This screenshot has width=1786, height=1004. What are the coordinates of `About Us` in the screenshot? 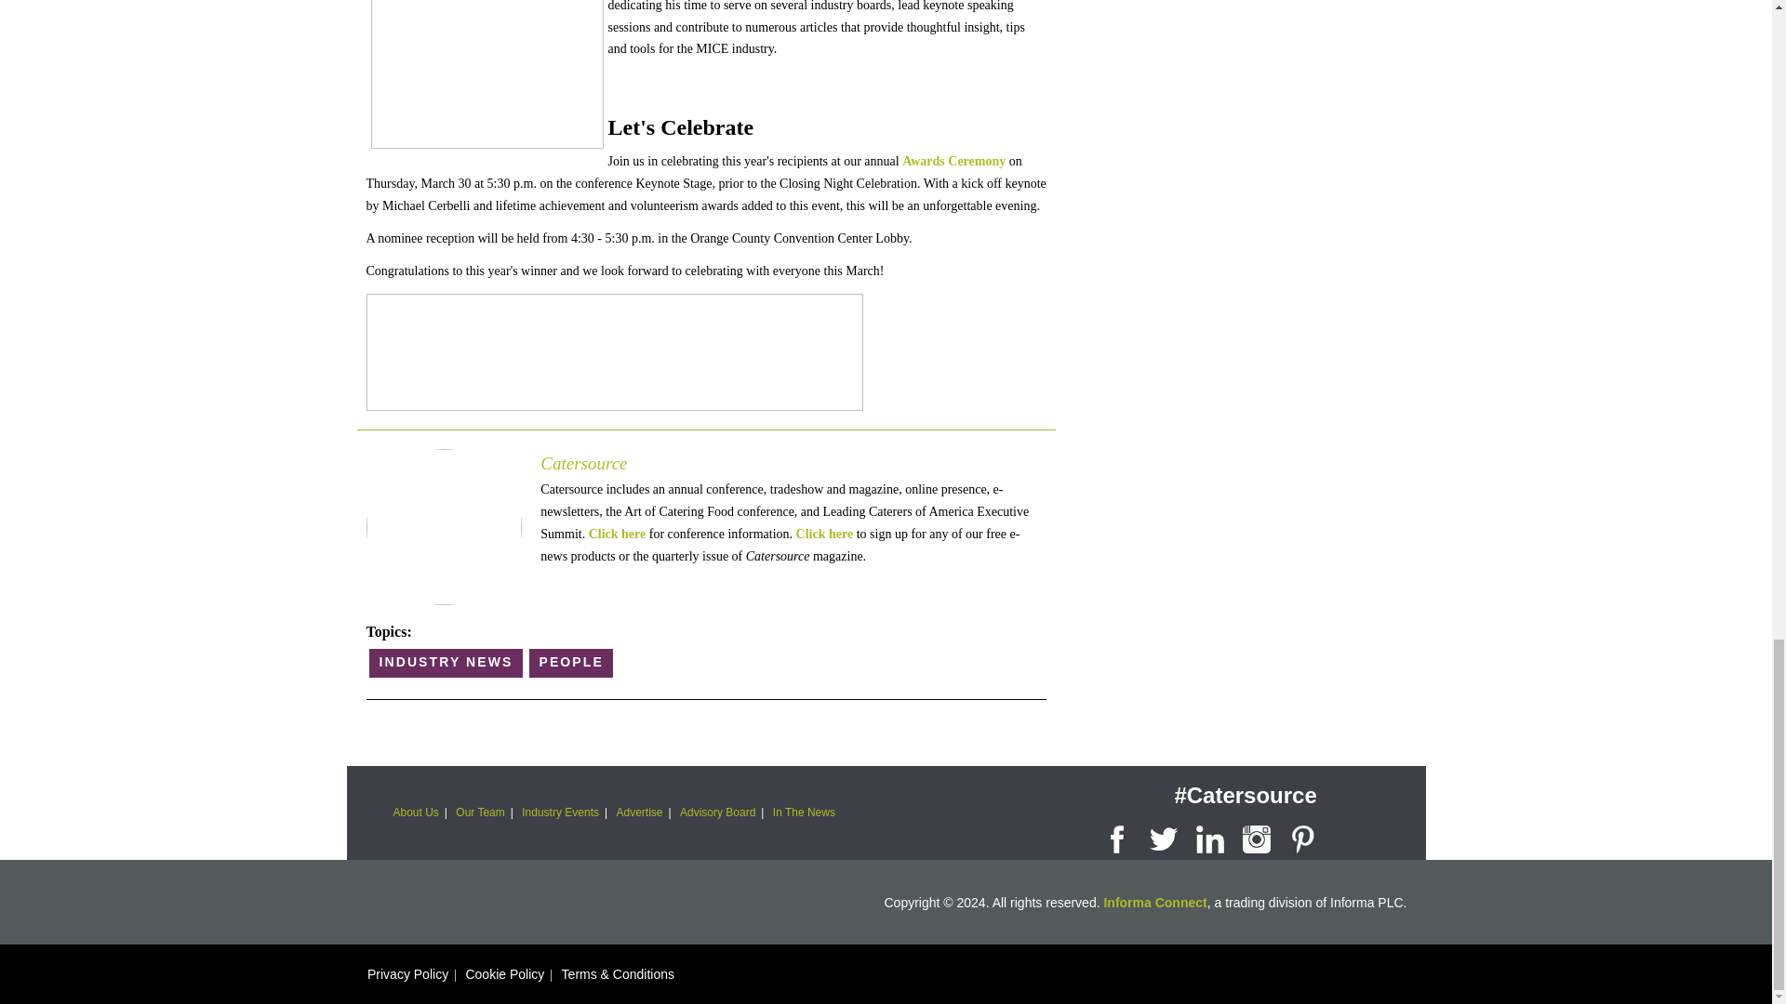 It's located at (415, 812).